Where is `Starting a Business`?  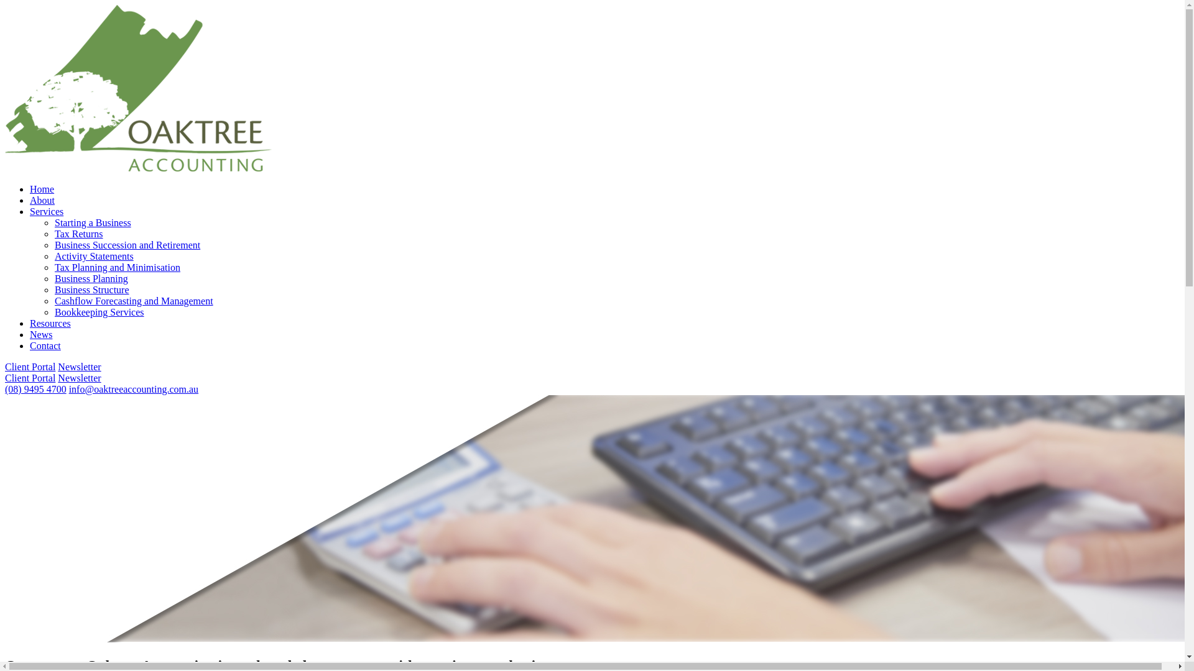 Starting a Business is located at coordinates (93, 222).